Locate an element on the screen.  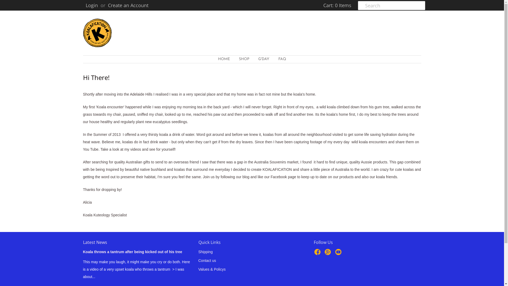
Cart: 0 Items is located at coordinates (337, 5).